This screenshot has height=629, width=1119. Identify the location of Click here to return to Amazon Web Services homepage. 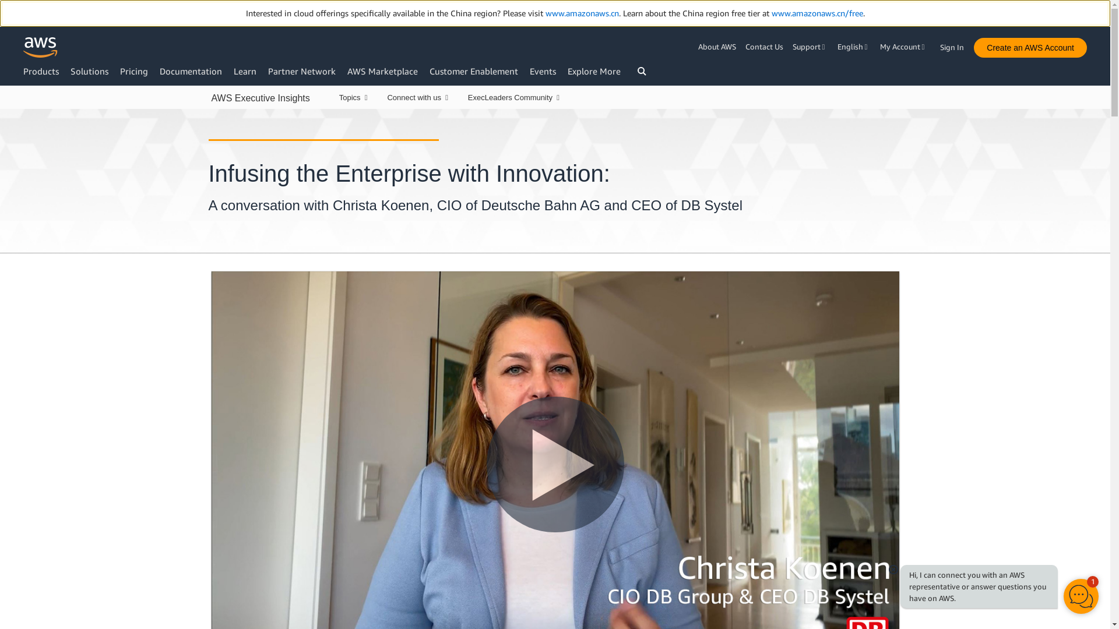
(41, 47).